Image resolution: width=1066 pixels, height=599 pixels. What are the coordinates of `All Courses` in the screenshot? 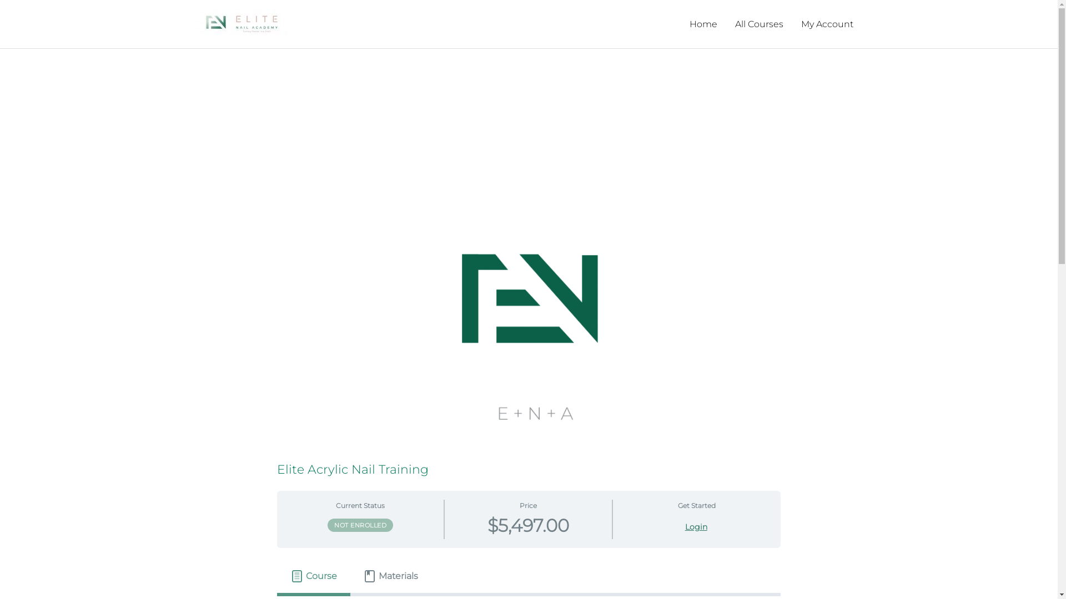 It's located at (760, 24).